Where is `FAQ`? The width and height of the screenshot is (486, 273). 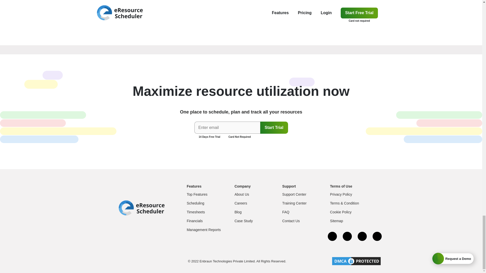 FAQ is located at coordinates (286, 212).